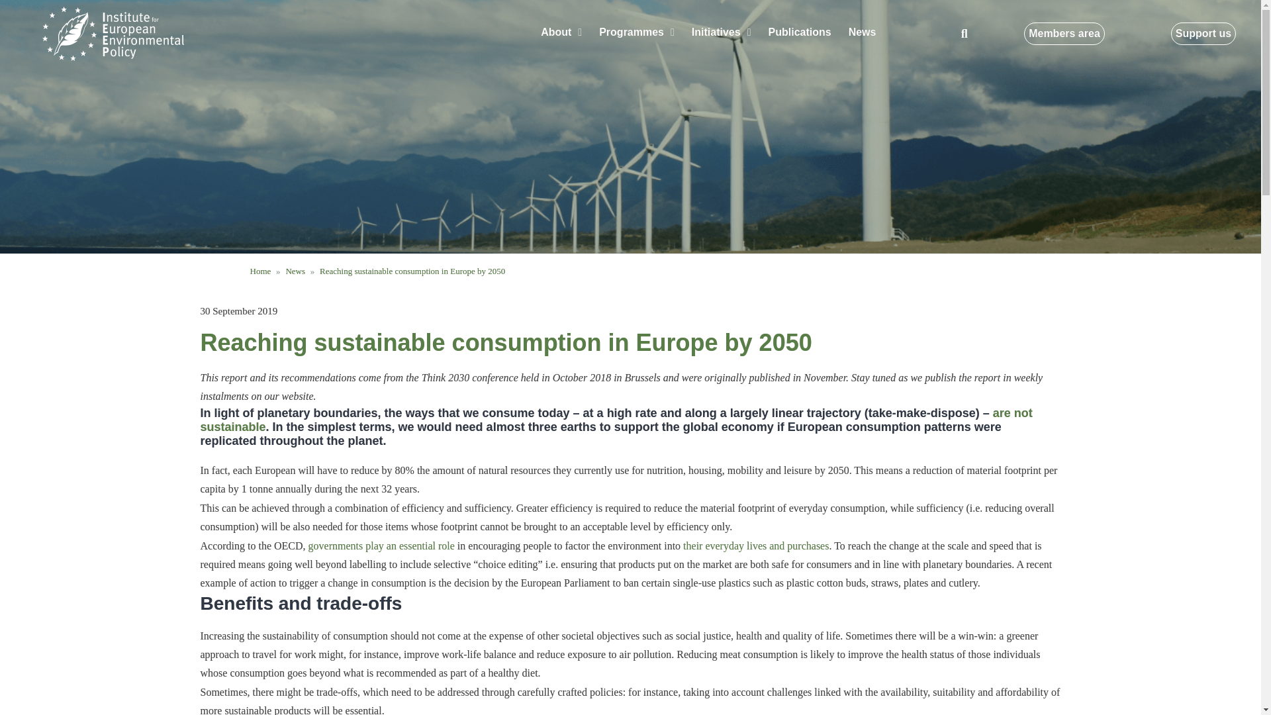  Describe the element at coordinates (637, 32) in the screenshot. I see `Programmes` at that location.